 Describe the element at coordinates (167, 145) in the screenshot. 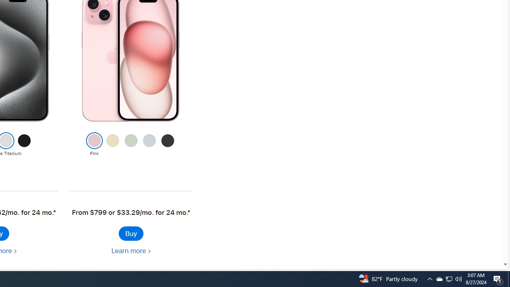

I see `Black` at that location.